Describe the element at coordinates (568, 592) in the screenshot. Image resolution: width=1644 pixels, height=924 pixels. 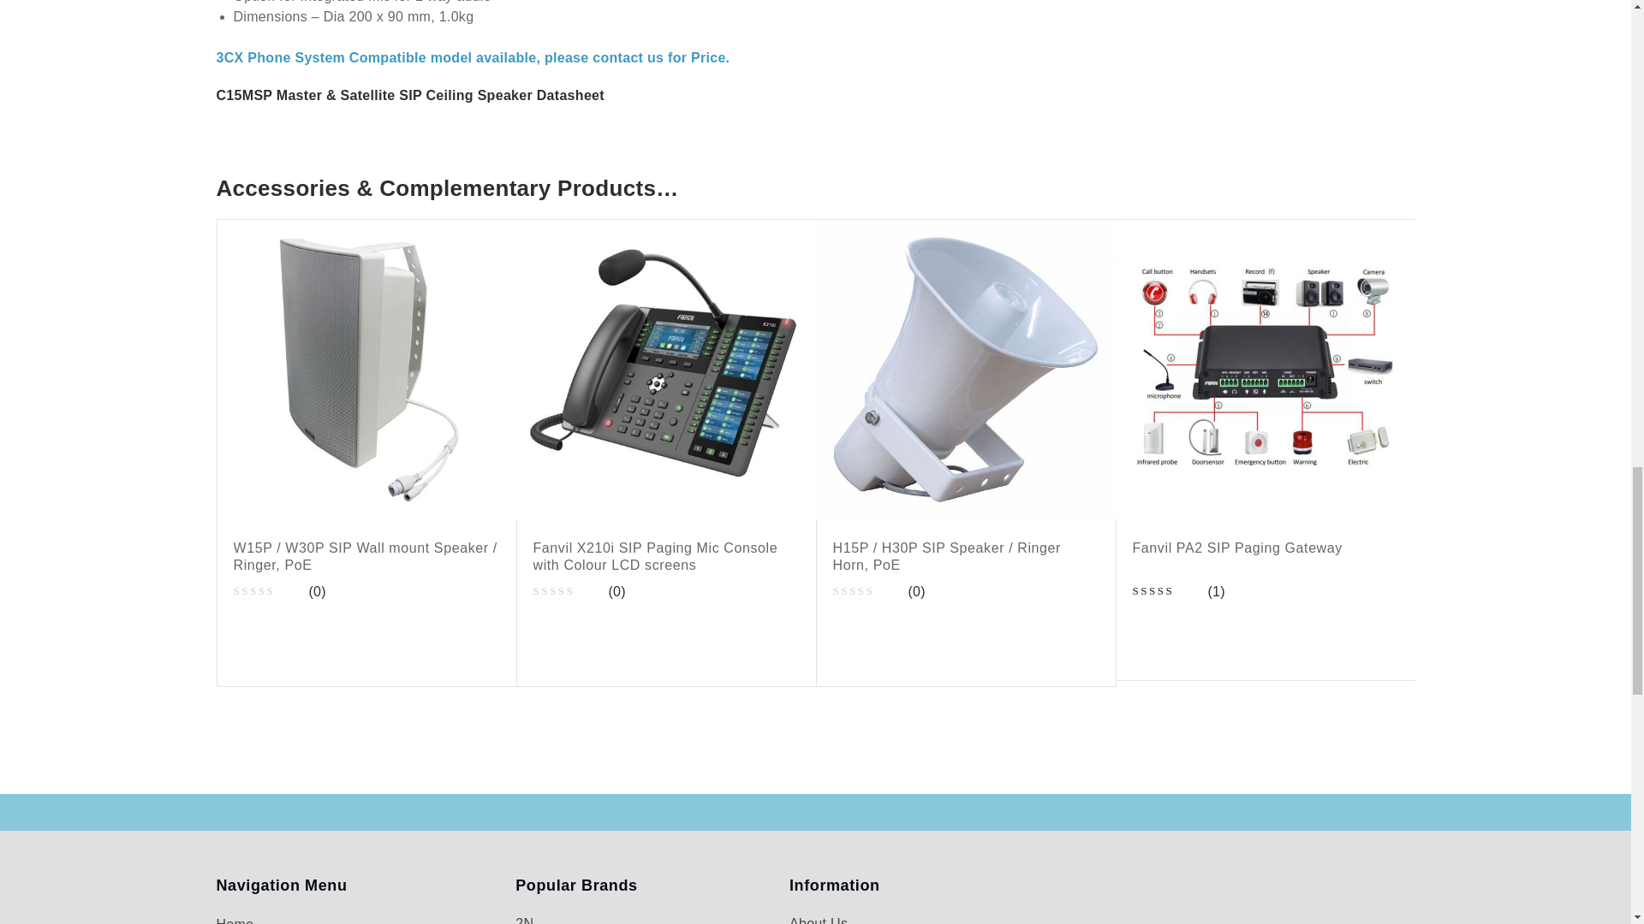
I see `Not yet rated` at that location.